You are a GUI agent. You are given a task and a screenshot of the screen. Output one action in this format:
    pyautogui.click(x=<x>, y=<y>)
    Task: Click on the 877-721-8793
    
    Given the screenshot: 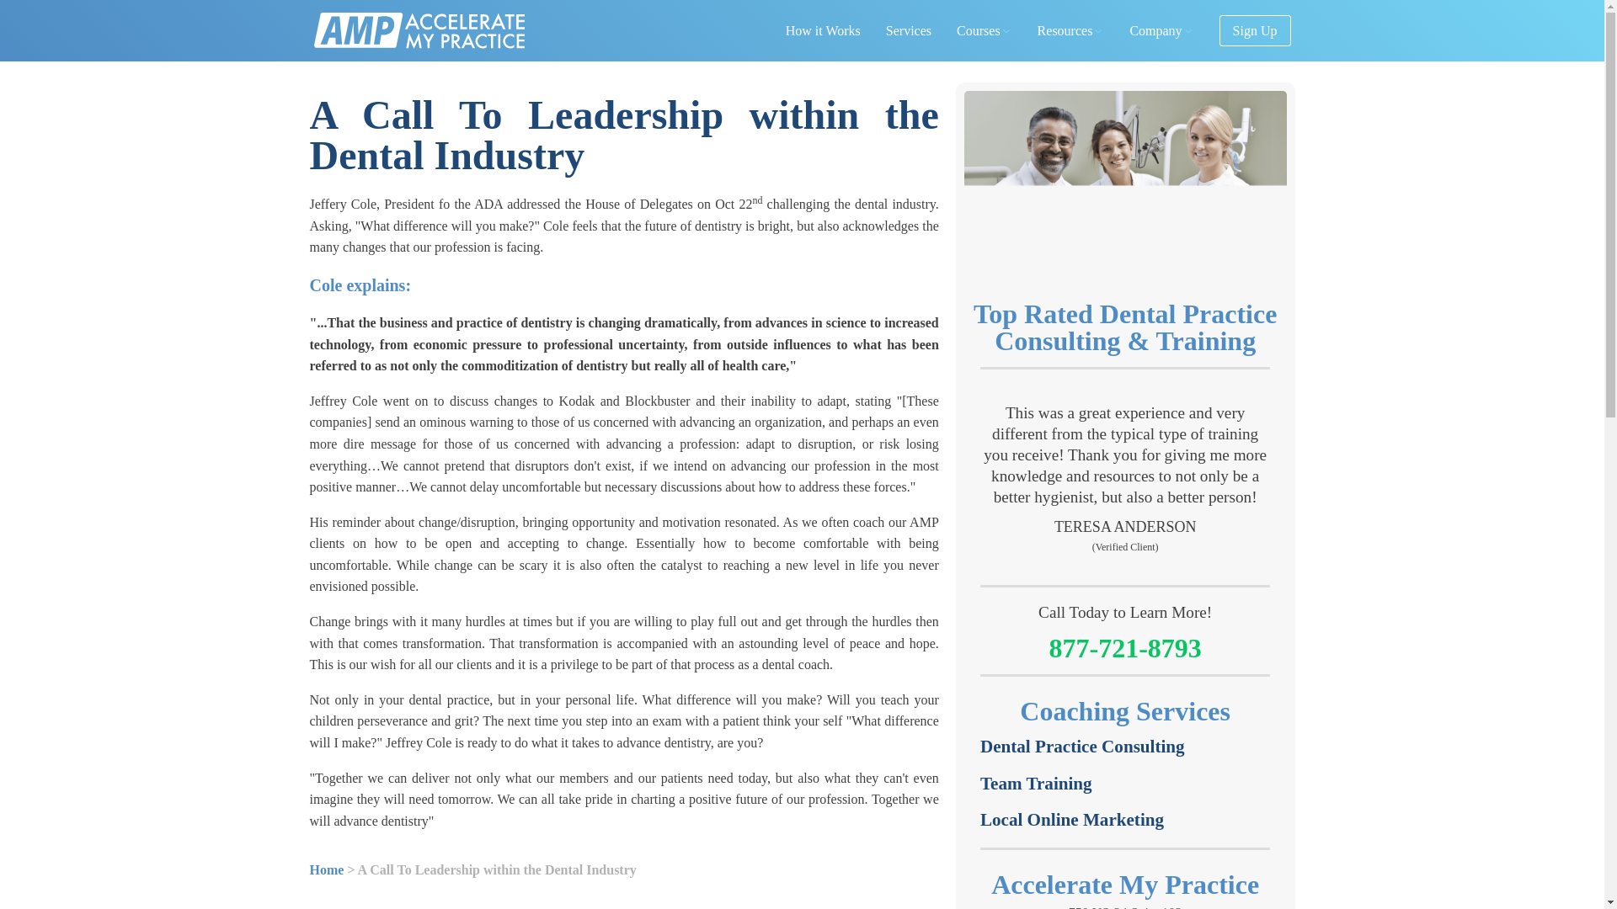 What is the action you would take?
    pyautogui.click(x=1124, y=646)
    